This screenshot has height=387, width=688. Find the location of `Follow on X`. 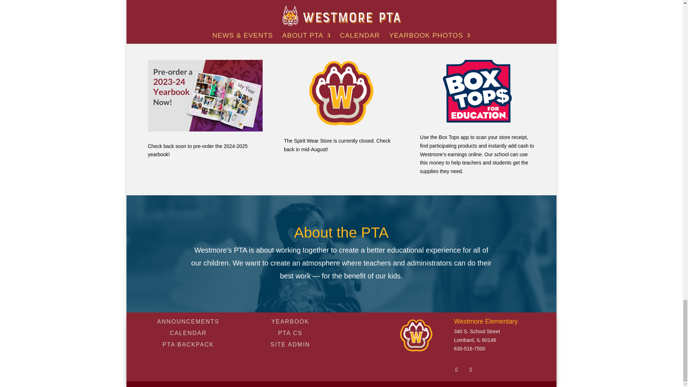

Follow on X is located at coordinates (471, 370).